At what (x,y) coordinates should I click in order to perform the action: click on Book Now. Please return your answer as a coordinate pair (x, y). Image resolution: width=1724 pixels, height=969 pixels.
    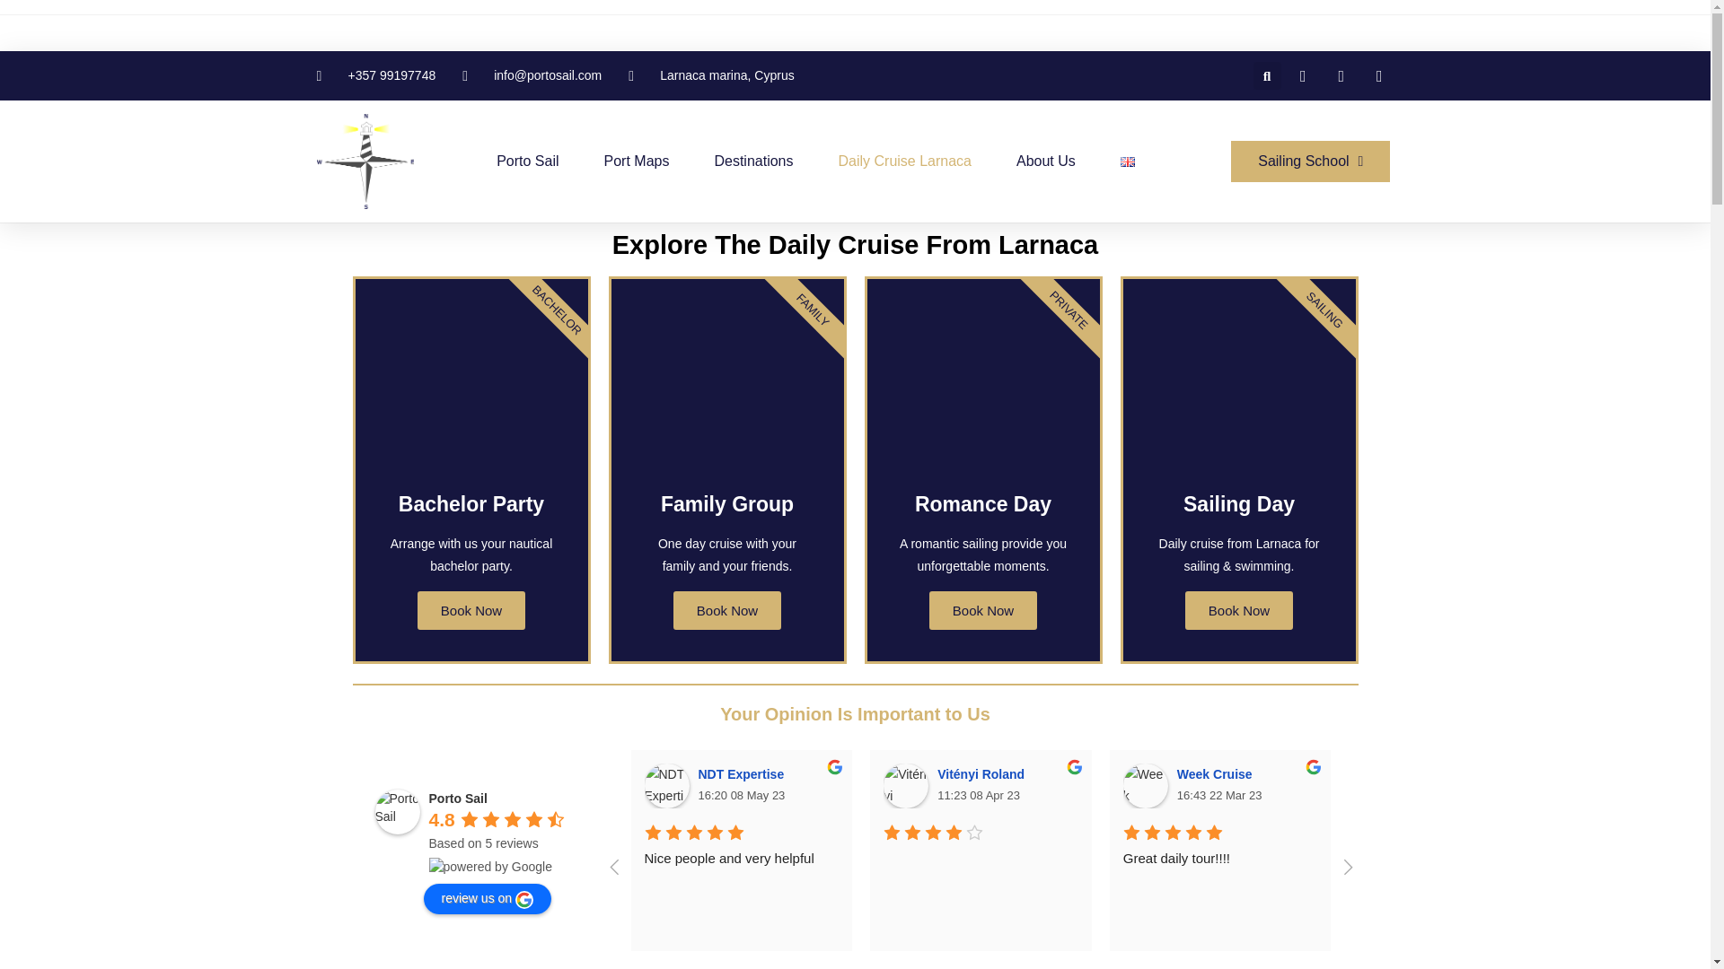
    Looking at the image, I should click on (982, 610).